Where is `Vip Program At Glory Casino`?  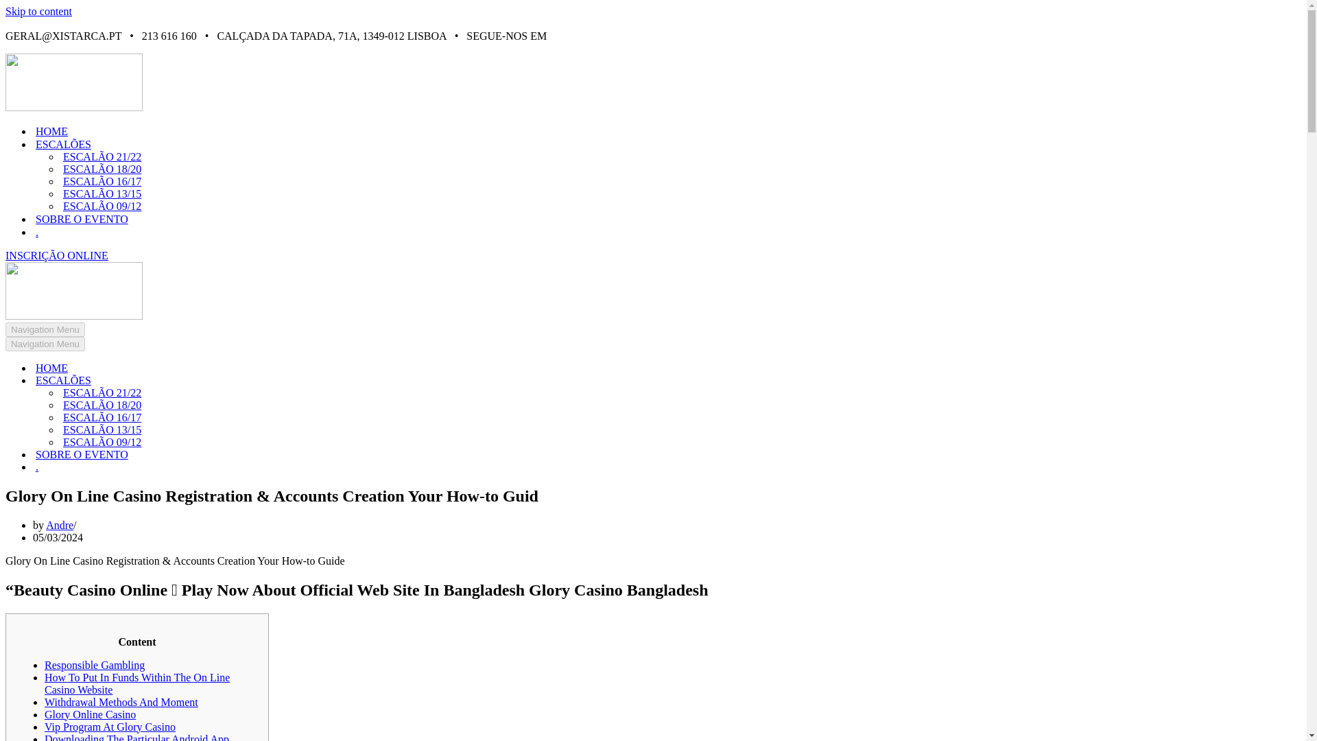 Vip Program At Glory Casino is located at coordinates (110, 727).